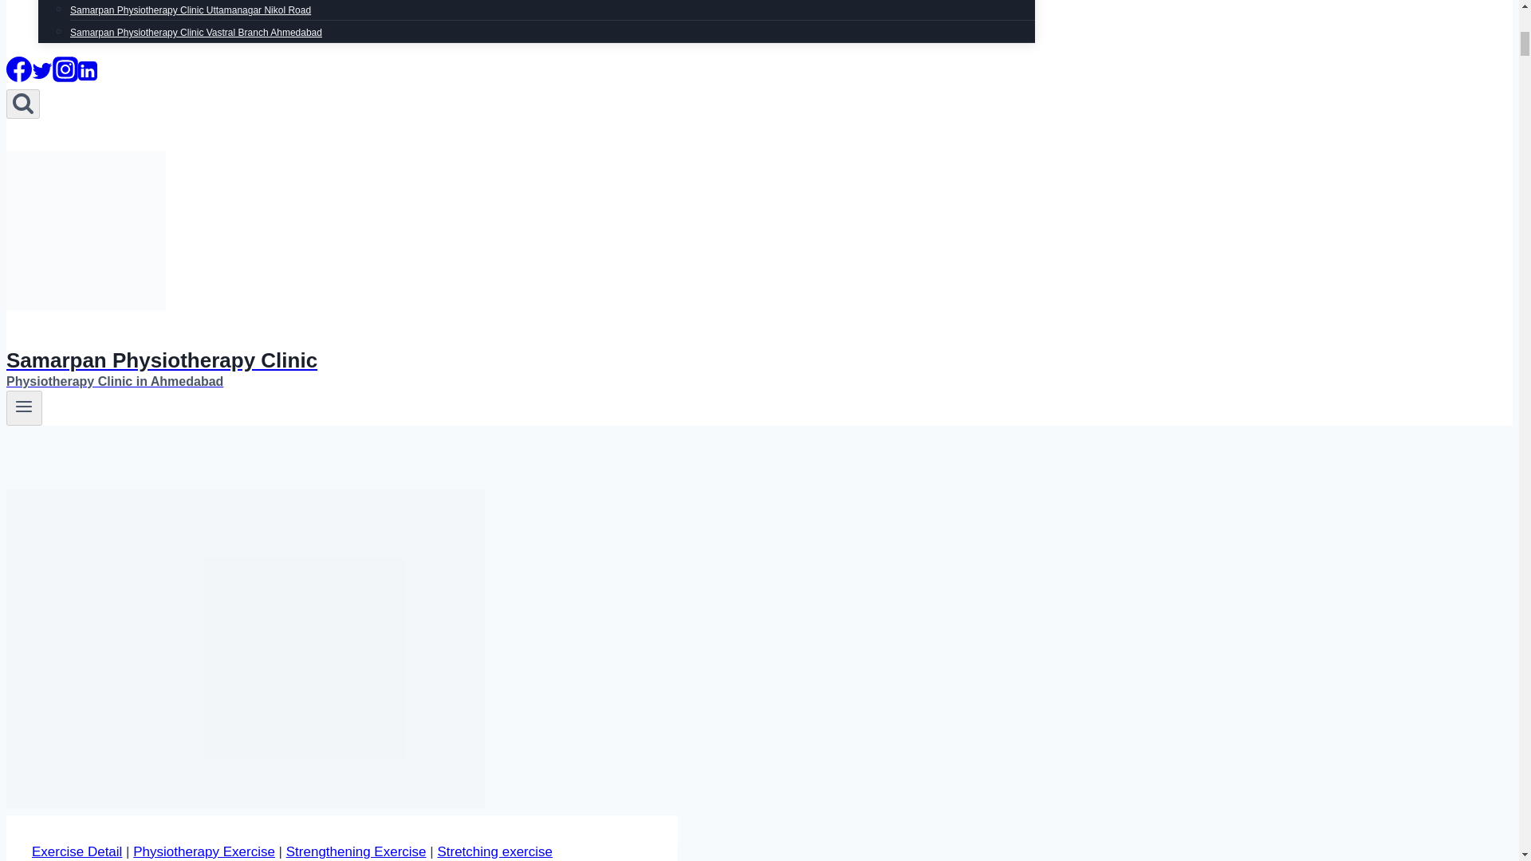 This screenshot has width=1531, height=861. I want to click on Twitter, so click(41, 70).